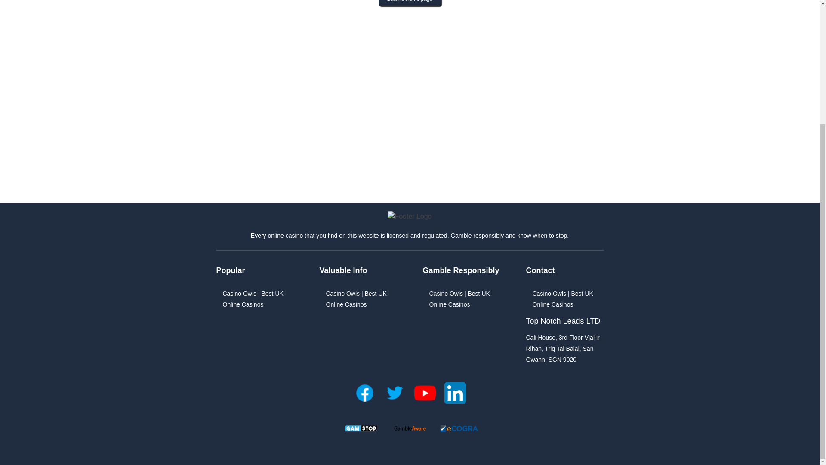  What do you see at coordinates (410, 3) in the screenshot?
I see `Back to Home page` at bounding box center [410, 3].